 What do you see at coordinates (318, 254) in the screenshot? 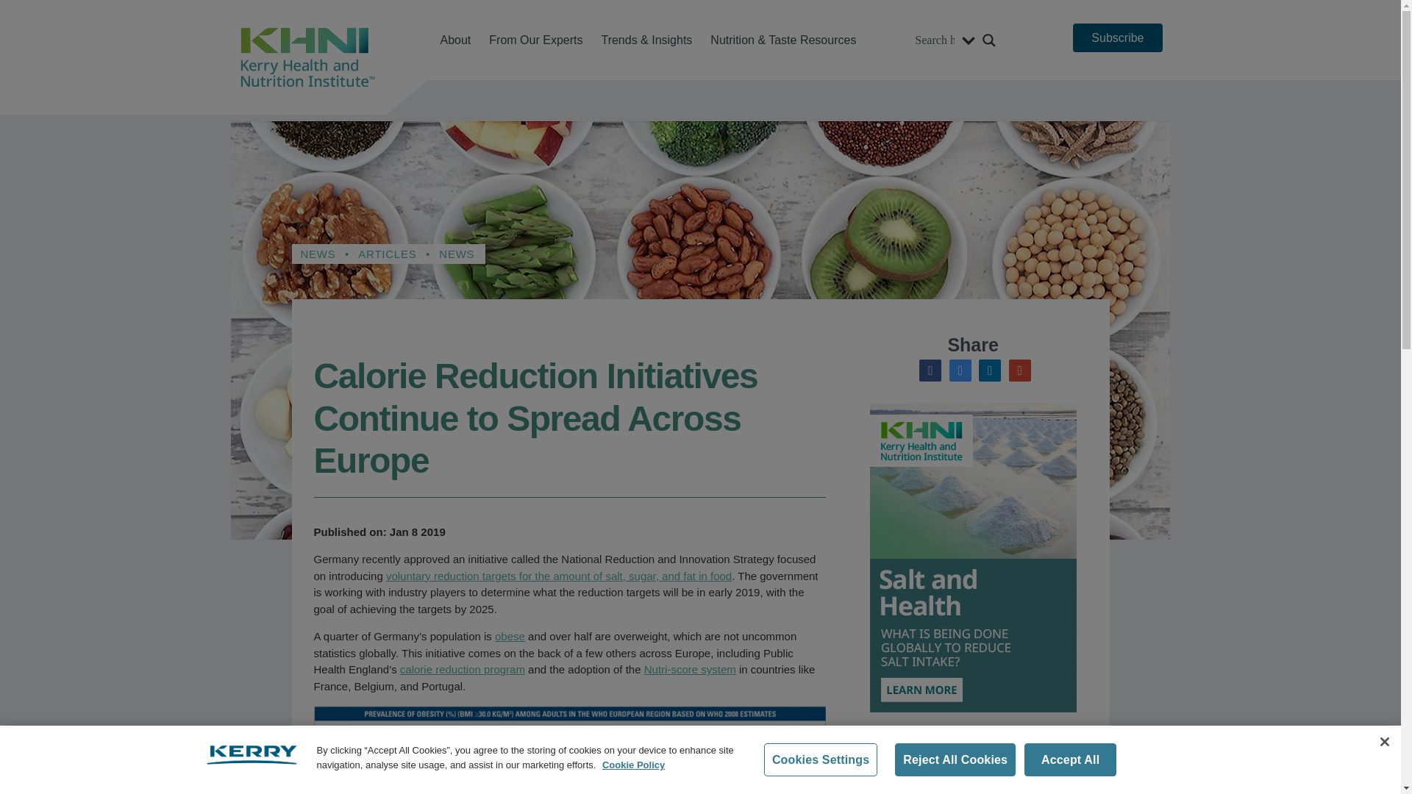
I see `NEWS` at bounding box center [318, 254].